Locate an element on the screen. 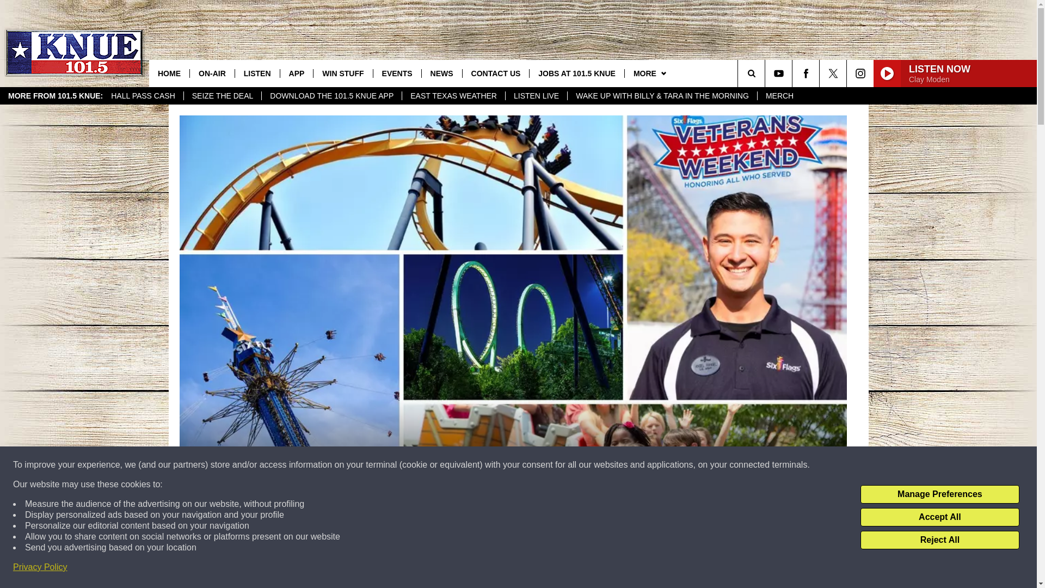 The height and width of the screenshot is (588, 1045). HALL PASS CASH is located at coordinates (143, 96).